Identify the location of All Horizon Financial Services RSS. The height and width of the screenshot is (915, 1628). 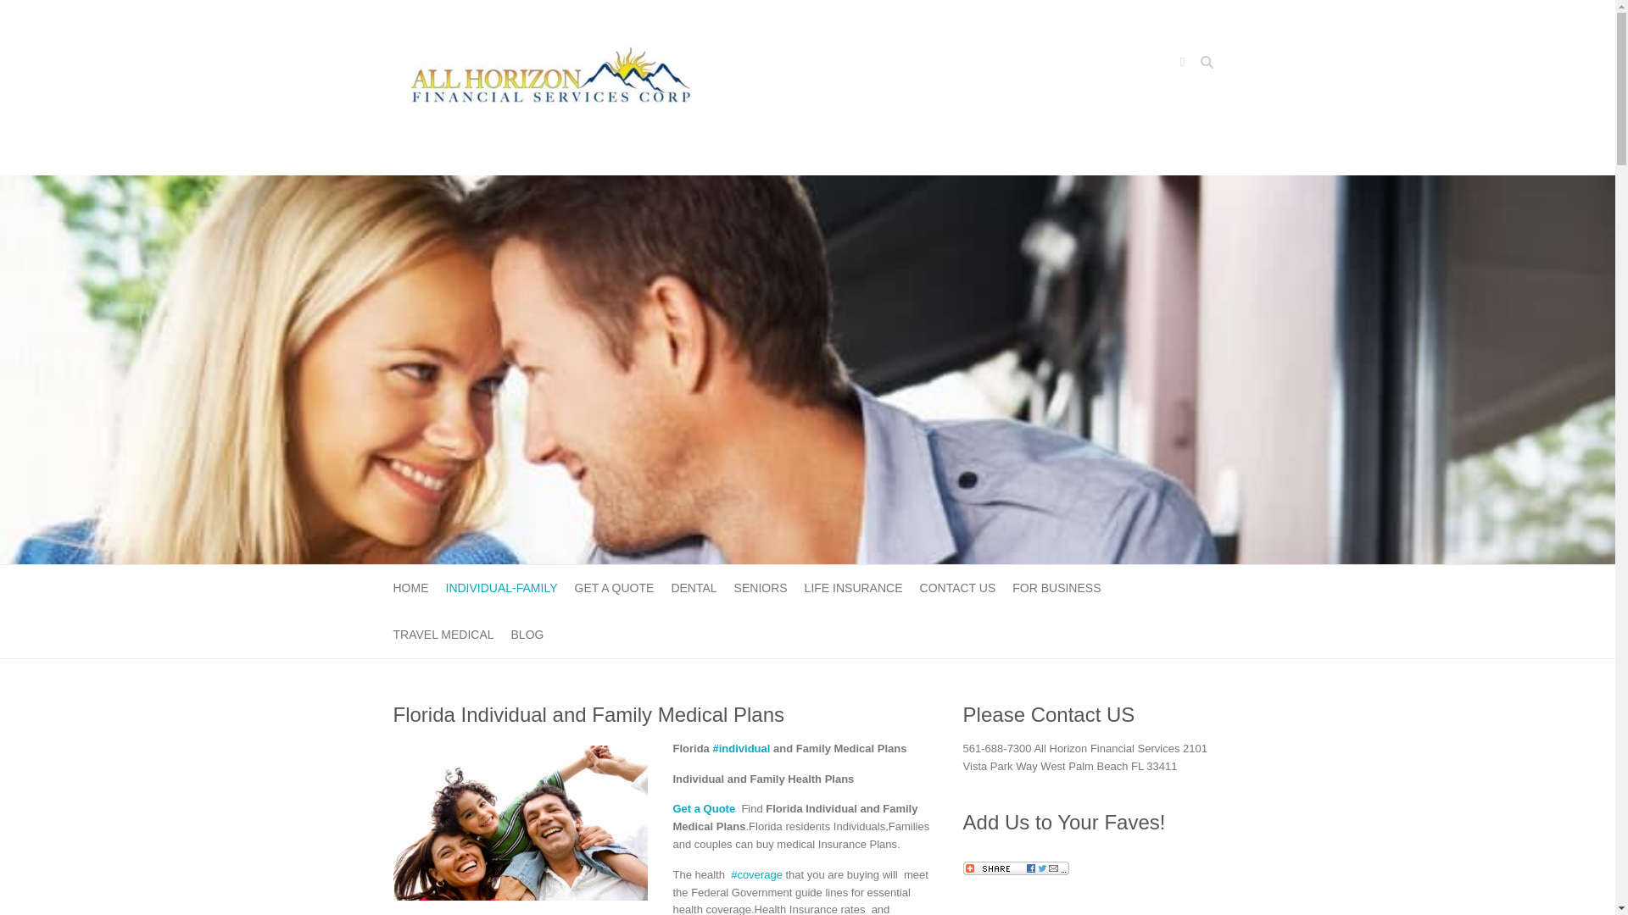
(1182, 64).